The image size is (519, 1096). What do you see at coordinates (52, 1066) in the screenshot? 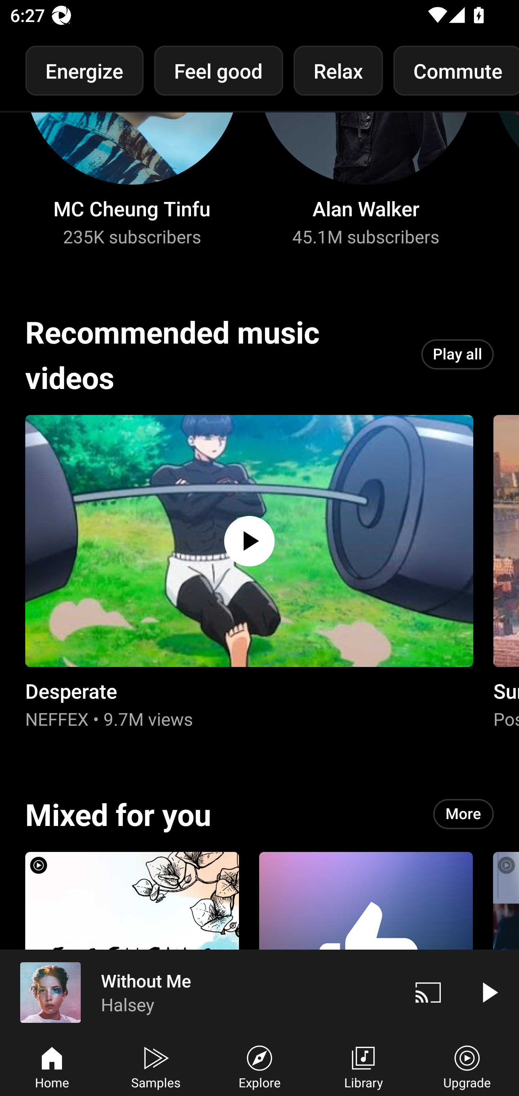
I see `Home` at bounding box center [52, 1066].